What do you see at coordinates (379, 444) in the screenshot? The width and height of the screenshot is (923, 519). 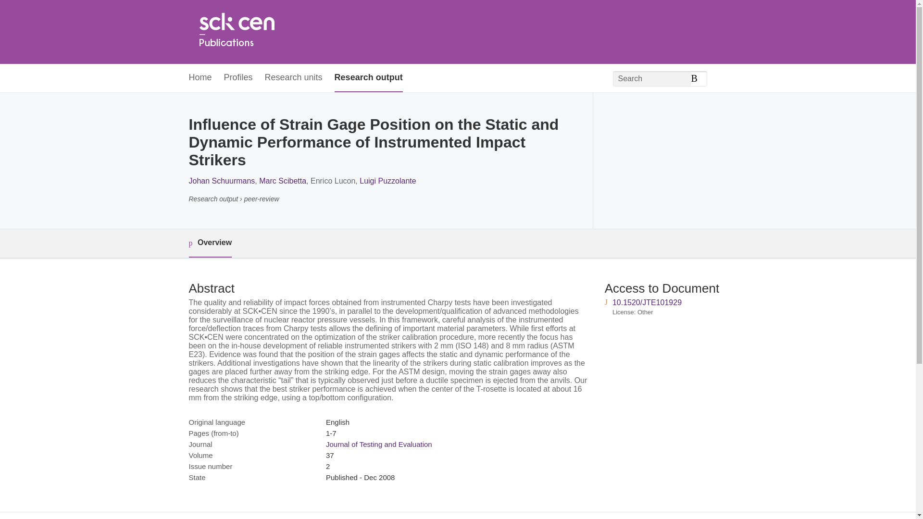 I see `Journal of Testing and Evaluation` at bounding box center [379, 444].